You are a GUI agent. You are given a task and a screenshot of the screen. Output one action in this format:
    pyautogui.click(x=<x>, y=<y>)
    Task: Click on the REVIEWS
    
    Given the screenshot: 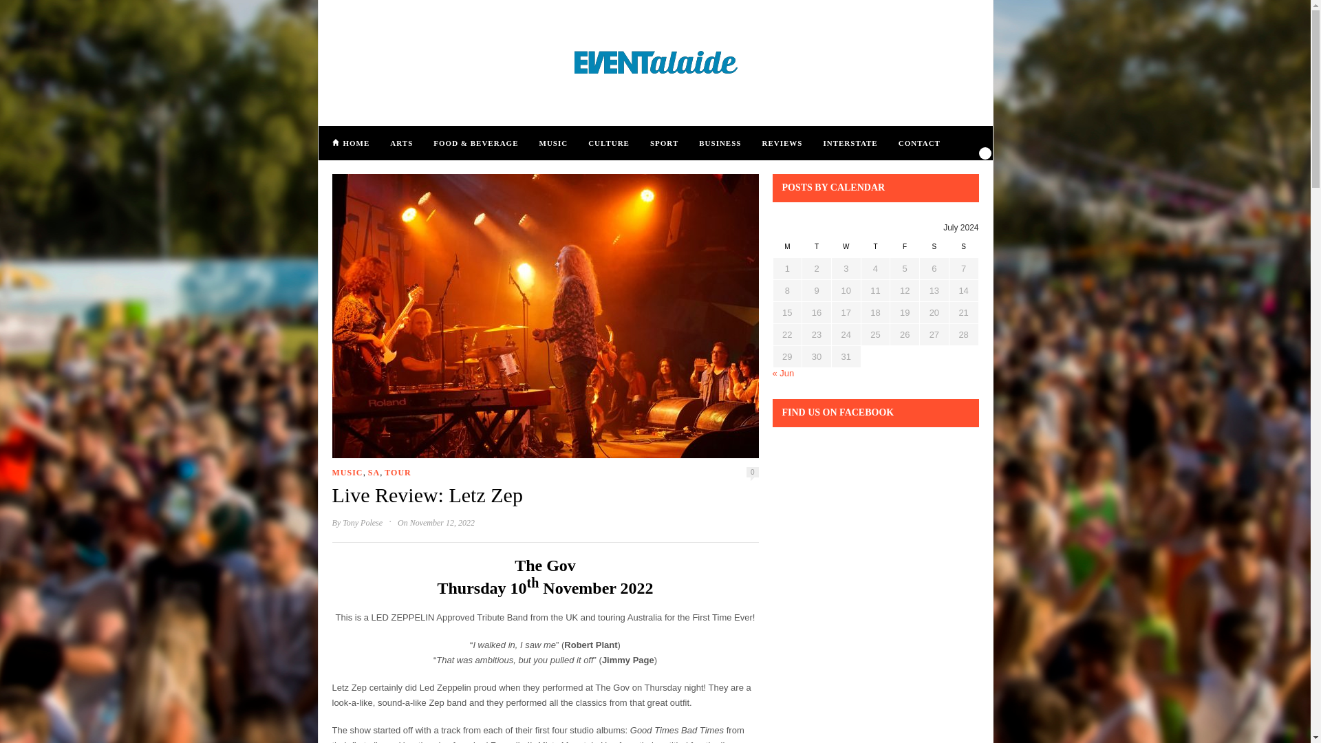 What is the action you would take?
    pyautogui.click(x=782, y=142)
    